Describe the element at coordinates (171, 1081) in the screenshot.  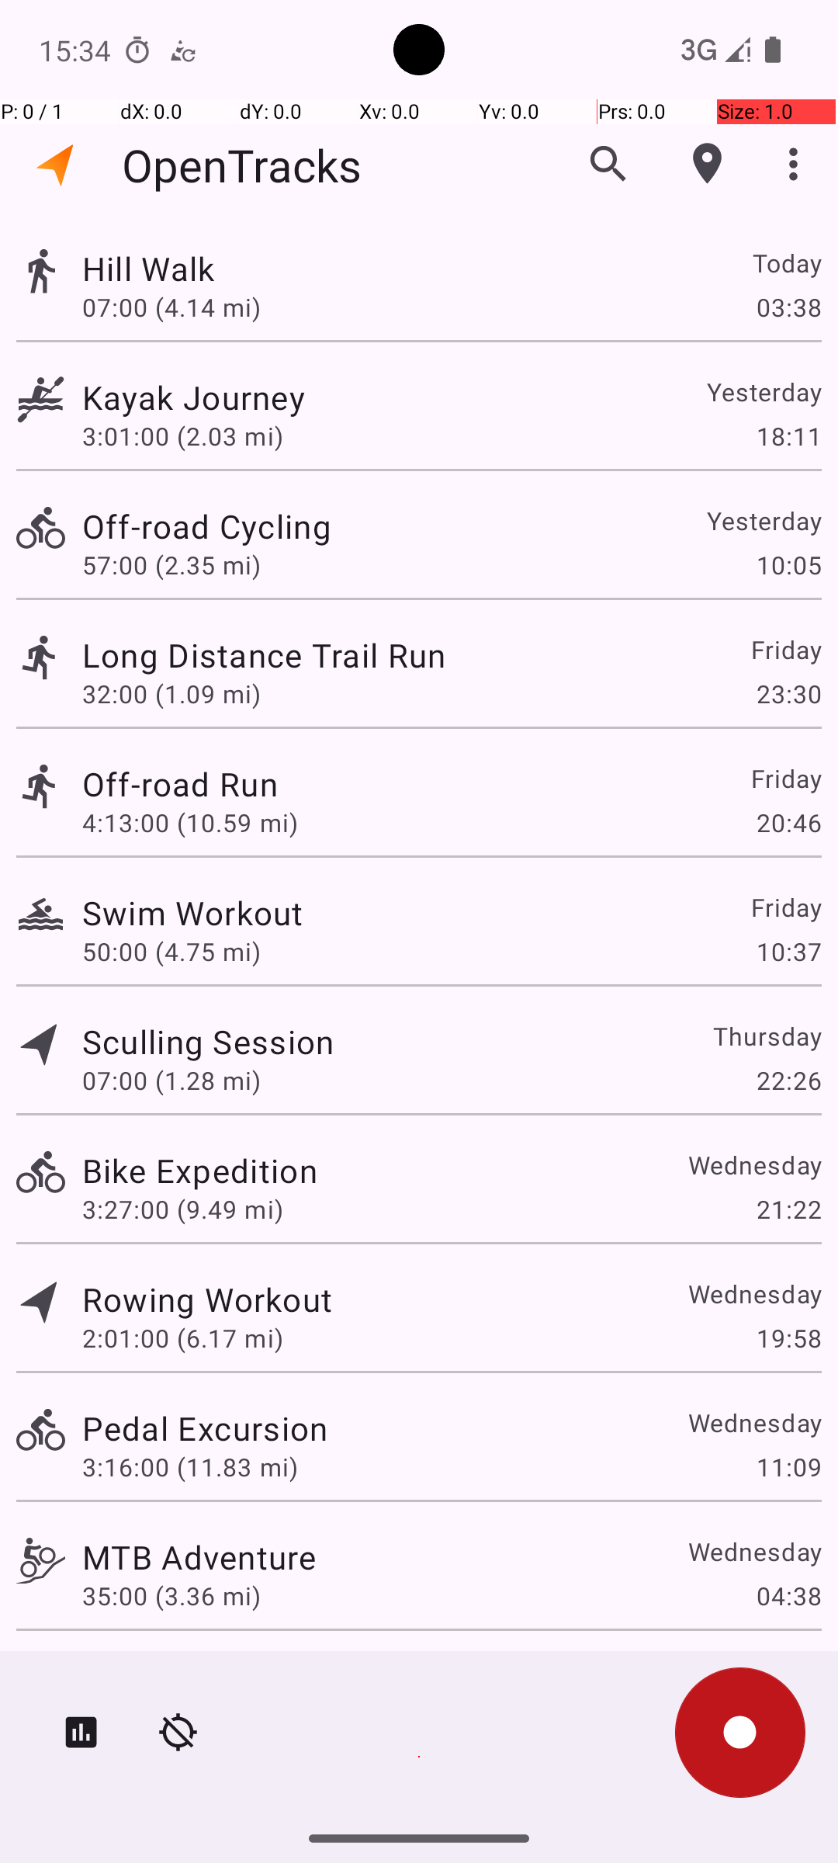
I see `07:00 (1.28 mi)` at that location.